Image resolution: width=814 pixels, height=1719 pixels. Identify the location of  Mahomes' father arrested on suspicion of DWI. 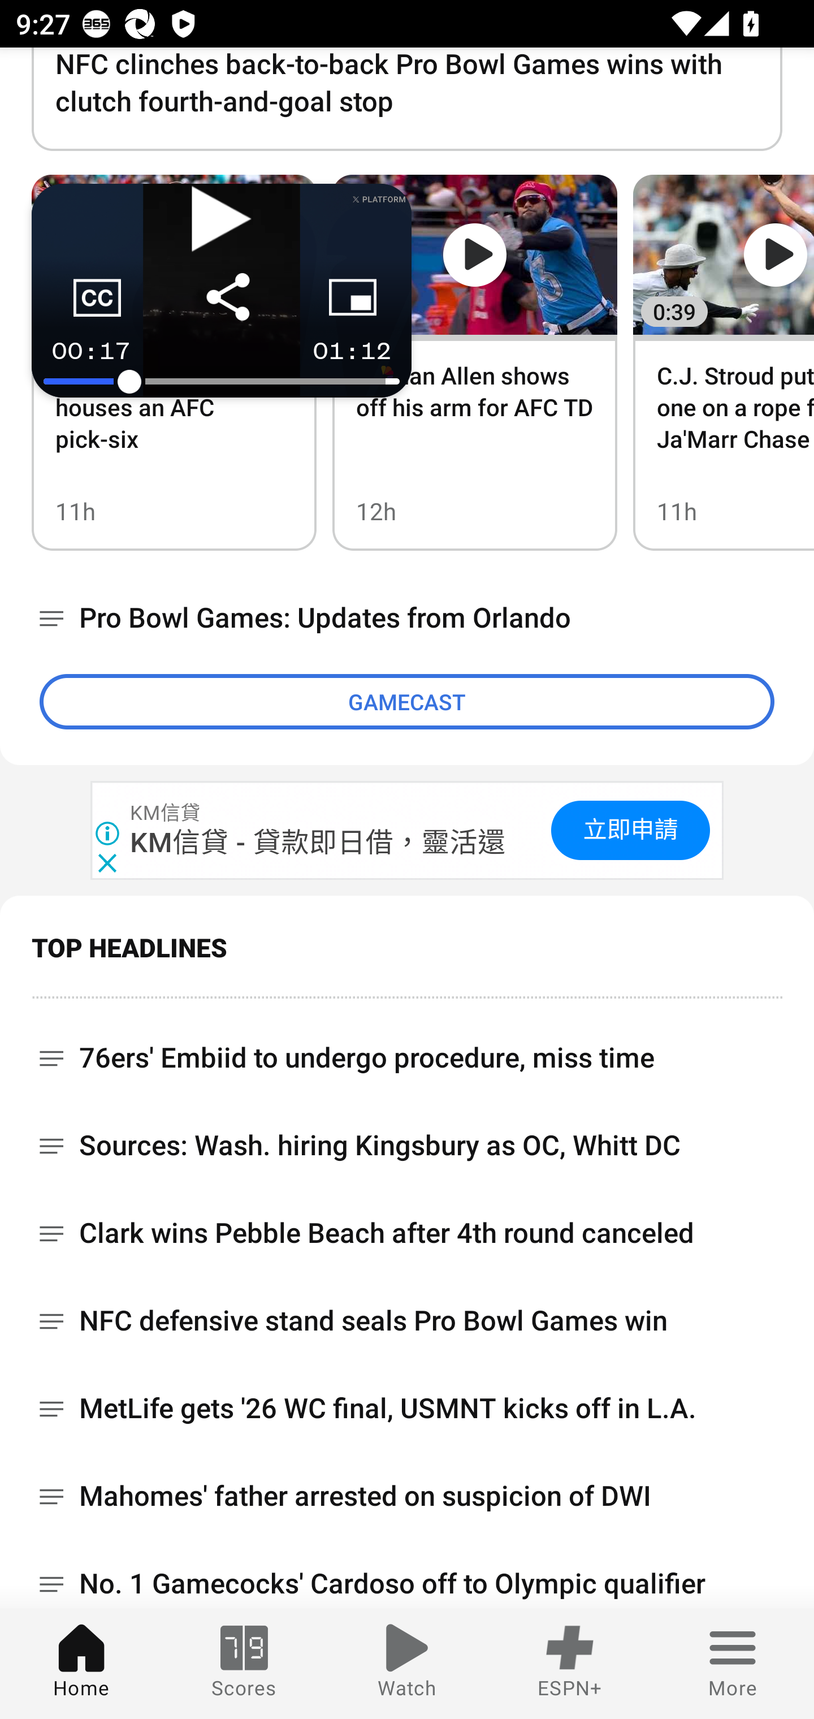
(407, 1496).